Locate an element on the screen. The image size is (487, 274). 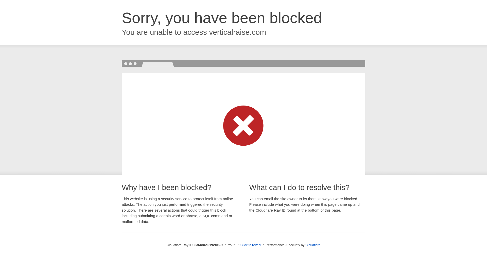
Click to reveal is located at coordinates (251, 245).